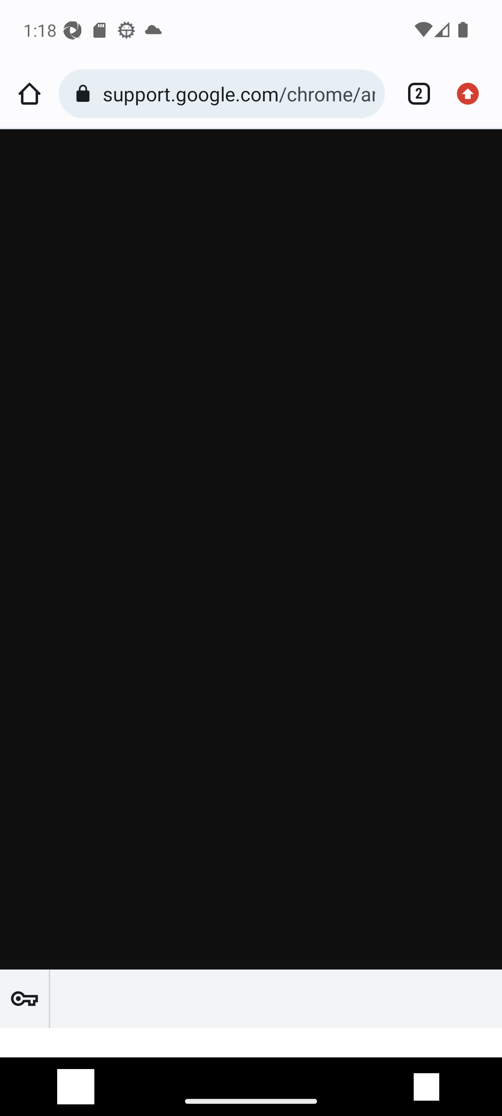 This screenshot has height=1116, width=502. What do you see at coordinates (414, 94) in the screenshot?
I see `Switch or close tabs` at bounding box center [414, 94].